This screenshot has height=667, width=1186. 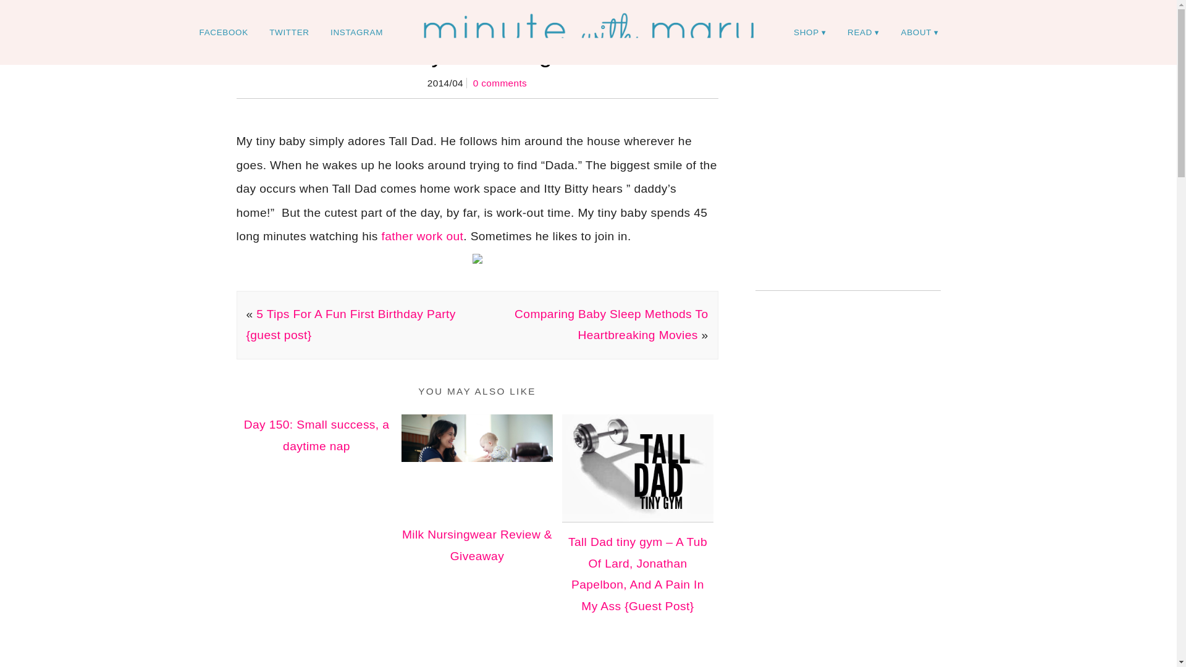 I want to click on twitter, so click(x=288, y=32).